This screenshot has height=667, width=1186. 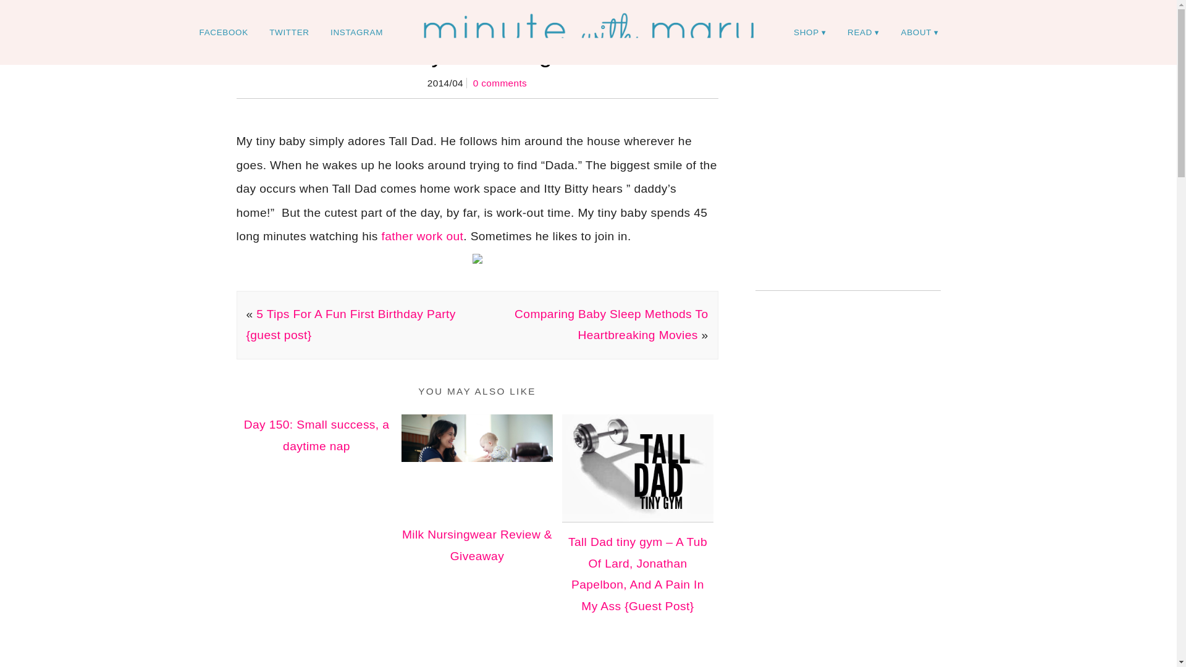 I want to click on twitter, so click(x=288, y=32).